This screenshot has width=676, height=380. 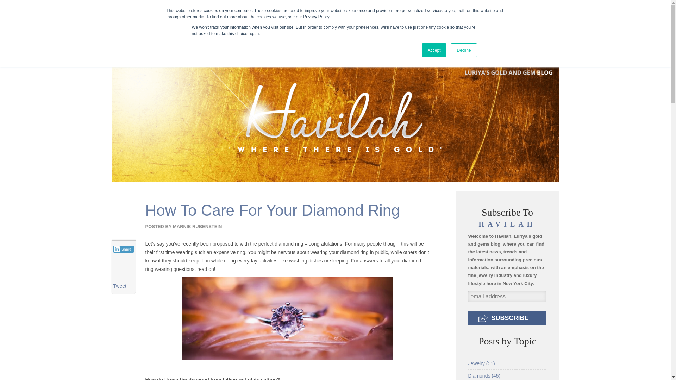 I want to click on APPRAISAL, so click(x=327, y=9).